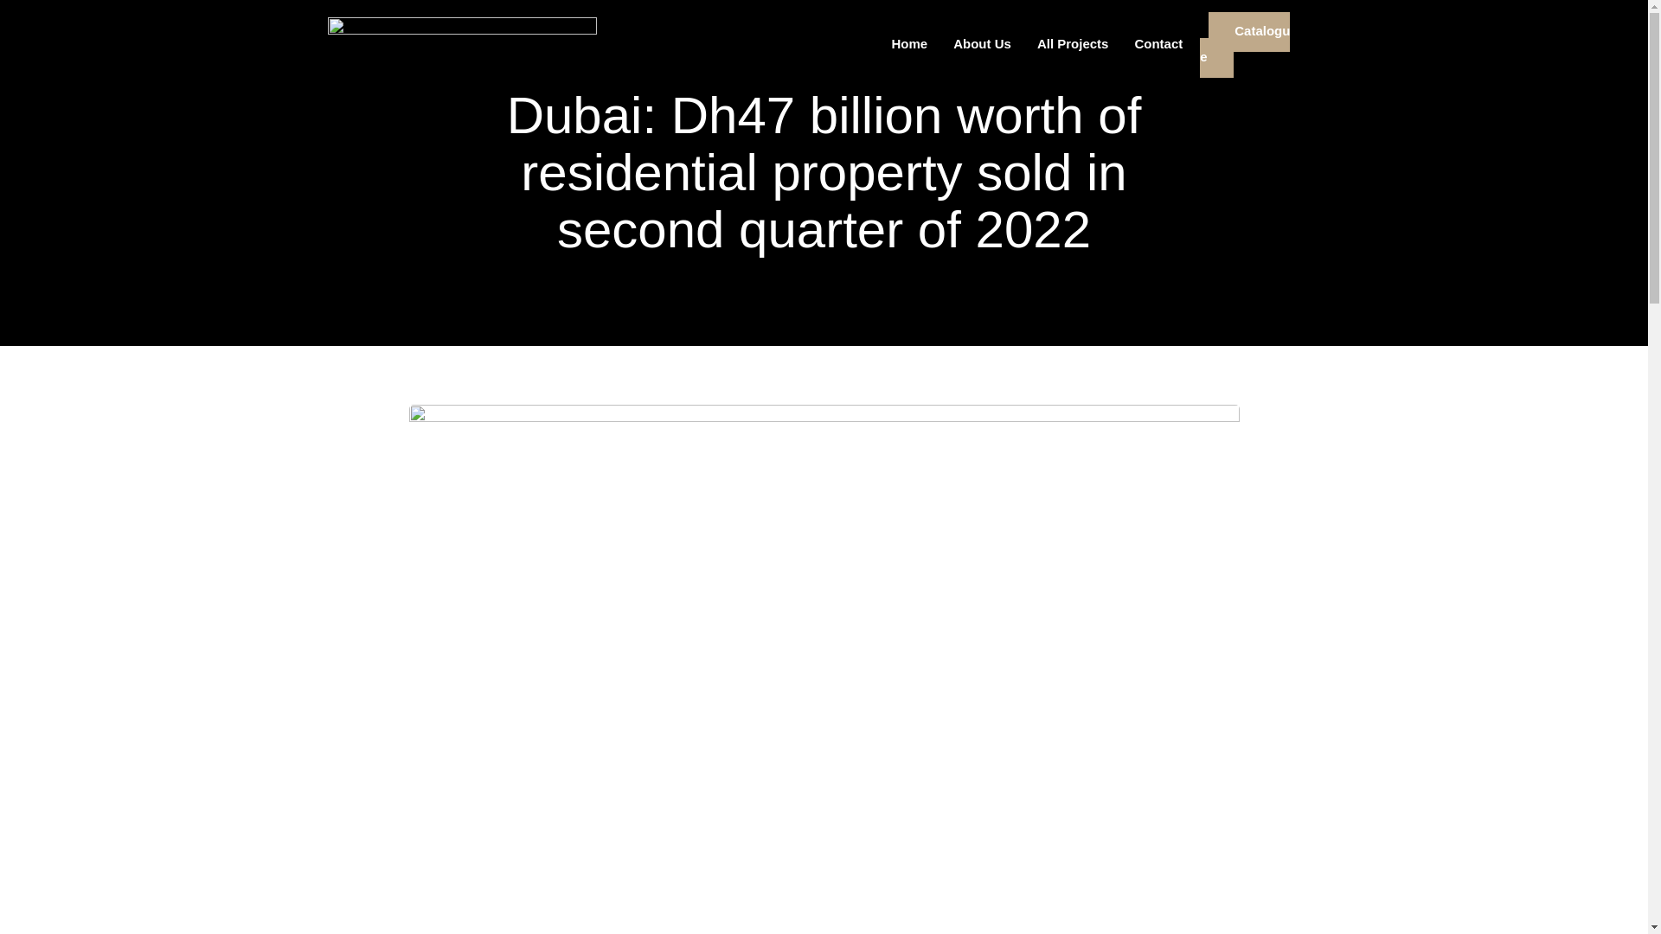 The height and width of the screenshot is (934, 1661). Describe the element at coordinates (1244, 45) in the screenshot. I see `Catalogue` at that location.